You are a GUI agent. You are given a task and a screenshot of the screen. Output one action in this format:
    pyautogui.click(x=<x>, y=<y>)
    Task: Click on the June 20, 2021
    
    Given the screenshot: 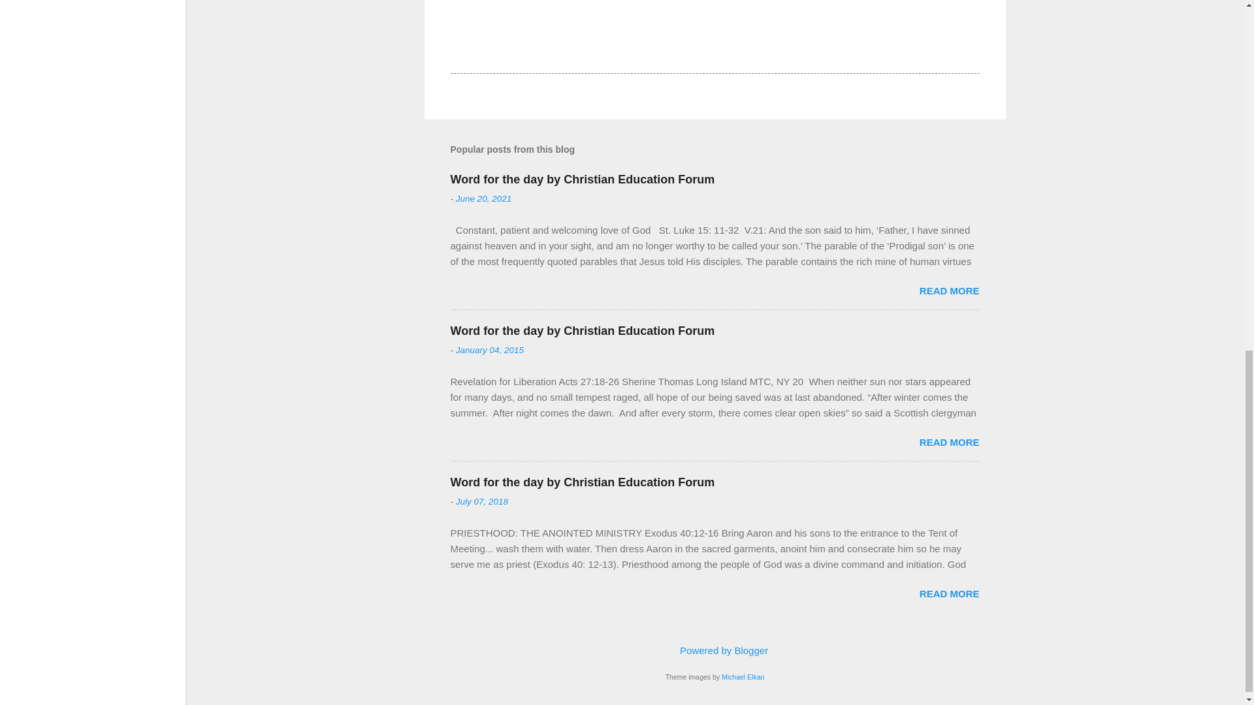 What is the action you would take?
    pyautogui.click(x=483, y=198)
    